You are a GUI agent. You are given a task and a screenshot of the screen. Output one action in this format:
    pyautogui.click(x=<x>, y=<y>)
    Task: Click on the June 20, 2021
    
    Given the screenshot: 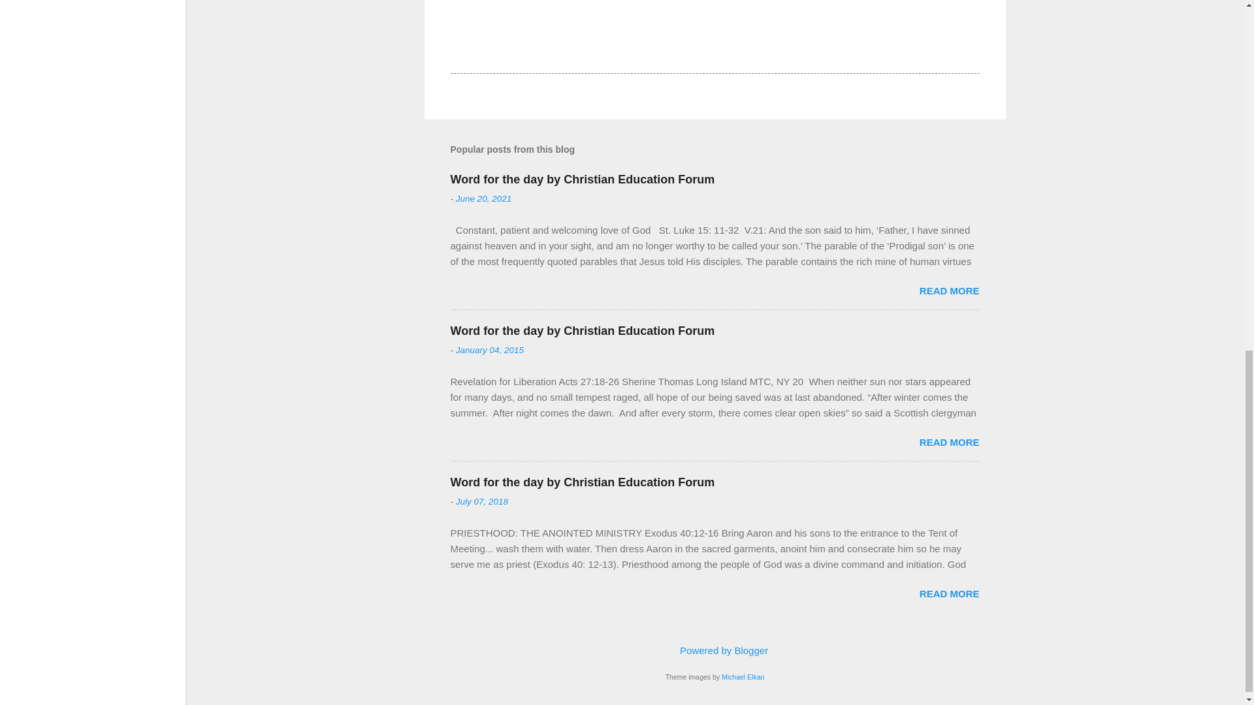 What is the action you would take?
    pyautogui.click(x=483, y=198)
    